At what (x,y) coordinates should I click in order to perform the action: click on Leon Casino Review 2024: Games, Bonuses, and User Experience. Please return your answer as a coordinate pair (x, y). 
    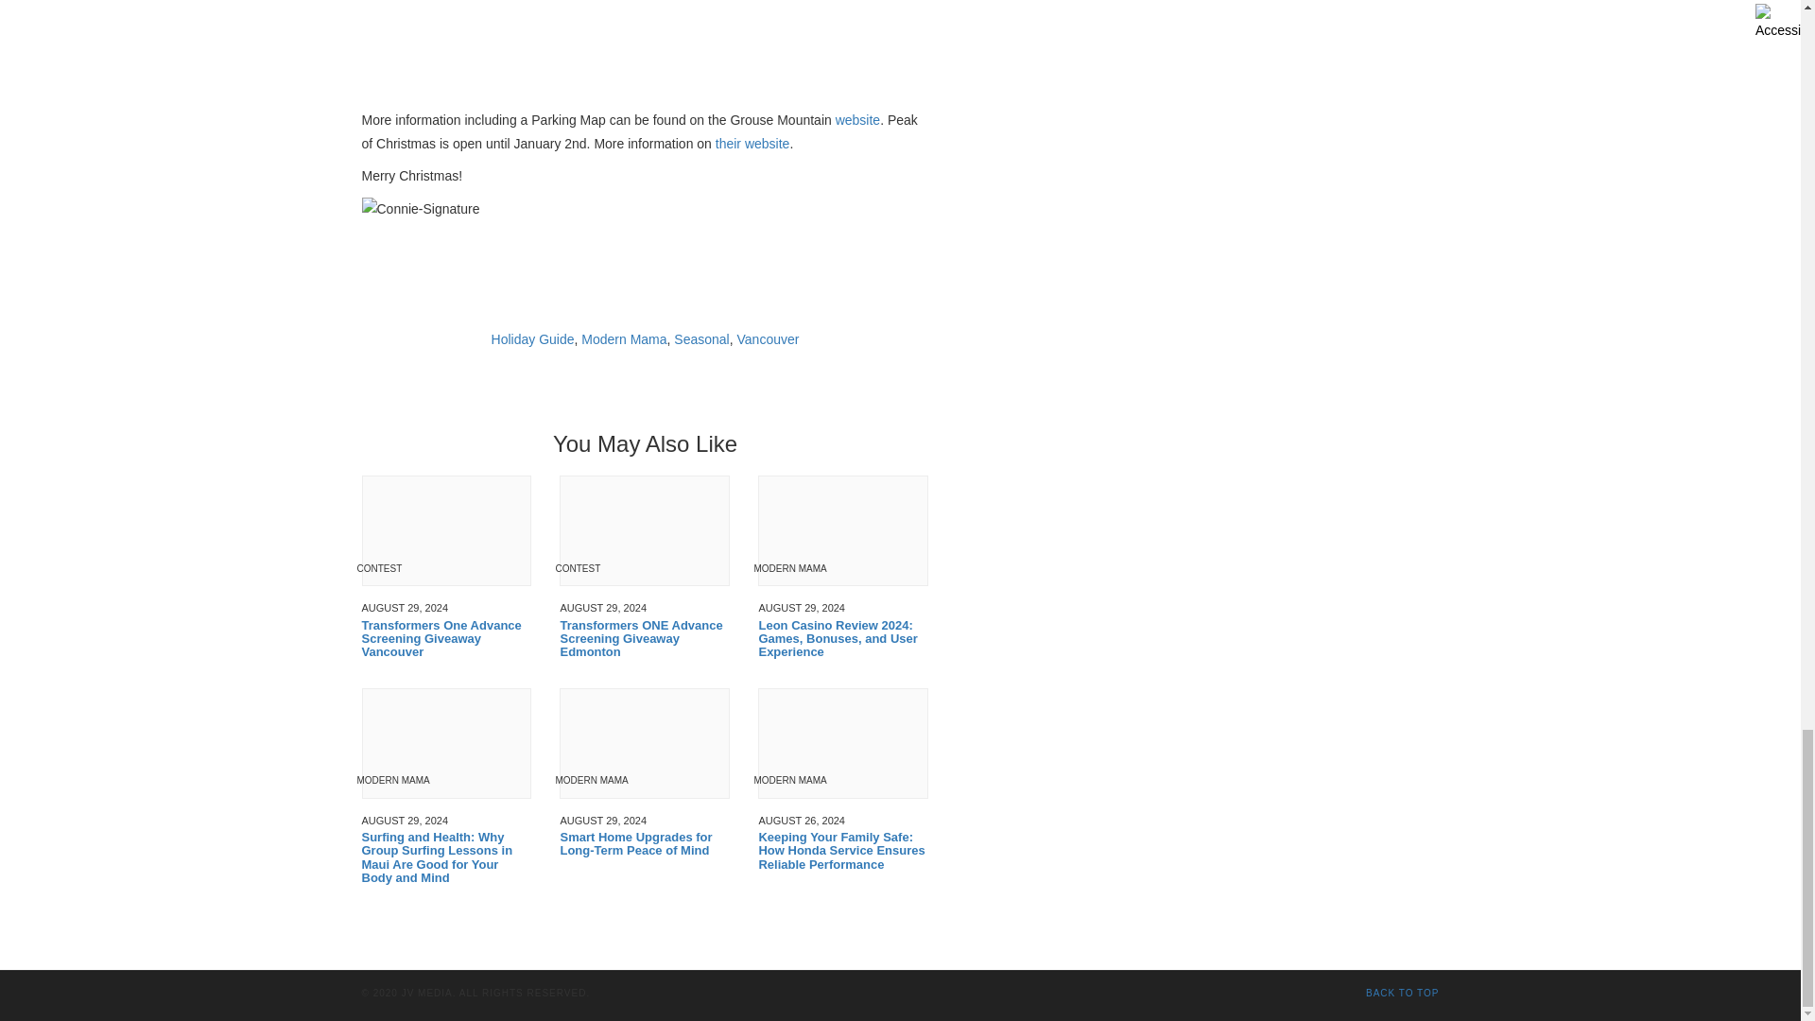
    Looking at the image, I should click on (843, 639).